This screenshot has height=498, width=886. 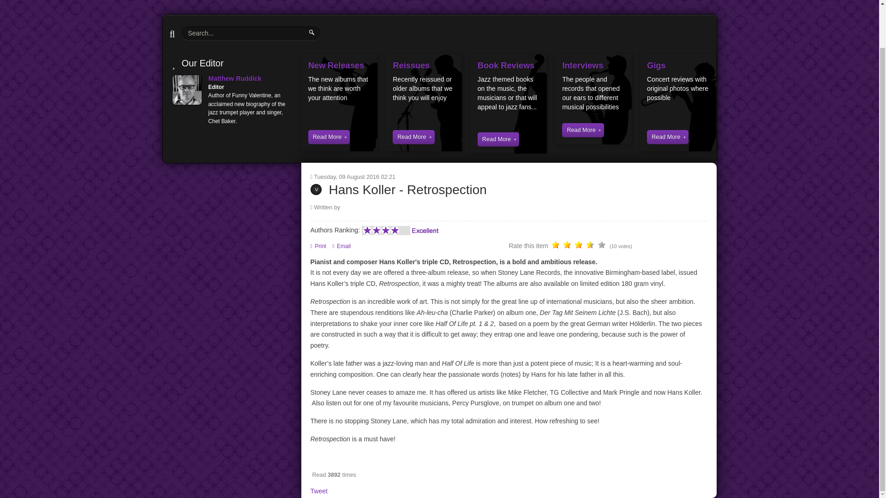 I want to click on 1 star out of 5, so click(x=556, y=246).